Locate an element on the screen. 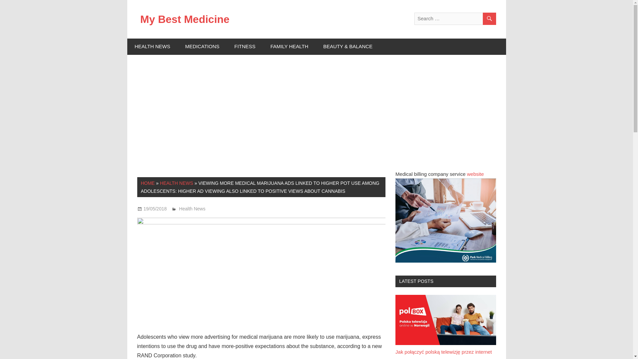 Image resolution: width=638 pixels, height=359 pixels. Health News is located at coordinates (192, 209).